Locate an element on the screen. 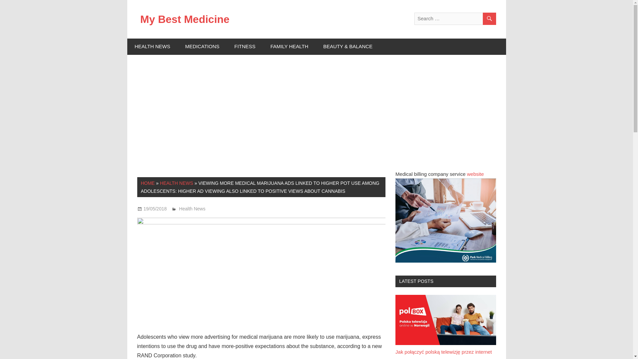 Image resolution: width=638 pixels, height=359 pixels. Health News is located at coordinates (192, 209).